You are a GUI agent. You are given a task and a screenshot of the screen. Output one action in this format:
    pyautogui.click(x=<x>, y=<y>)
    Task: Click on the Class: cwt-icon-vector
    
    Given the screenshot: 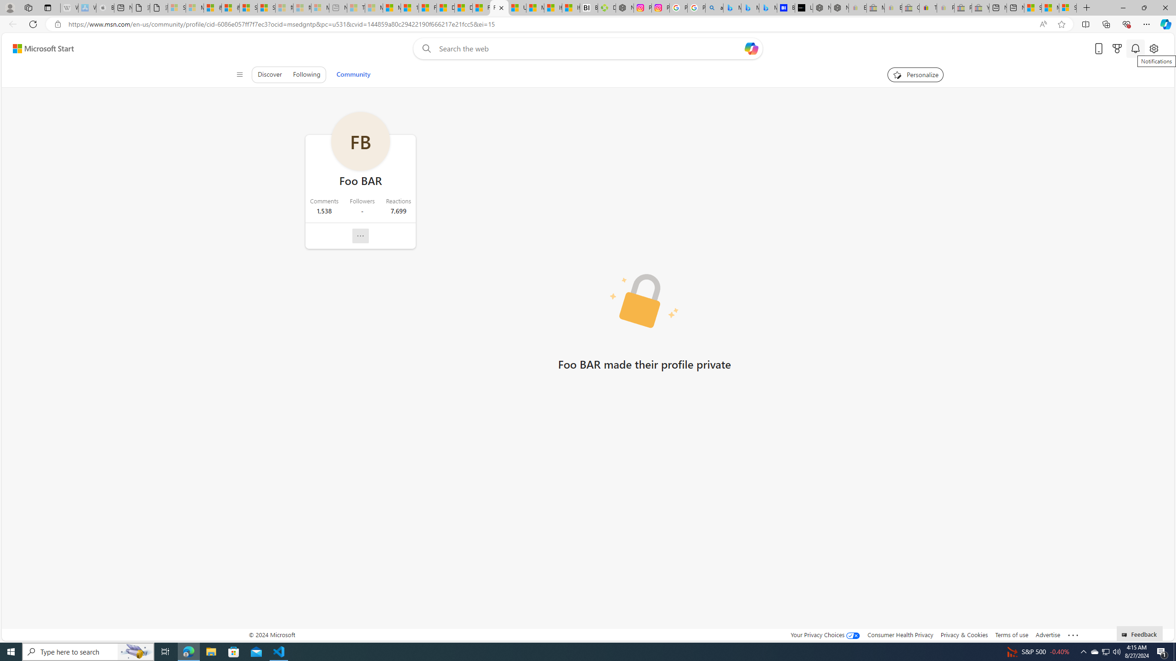 What is the action you would take?
    pyautogui.click(x=360, y=235)
    